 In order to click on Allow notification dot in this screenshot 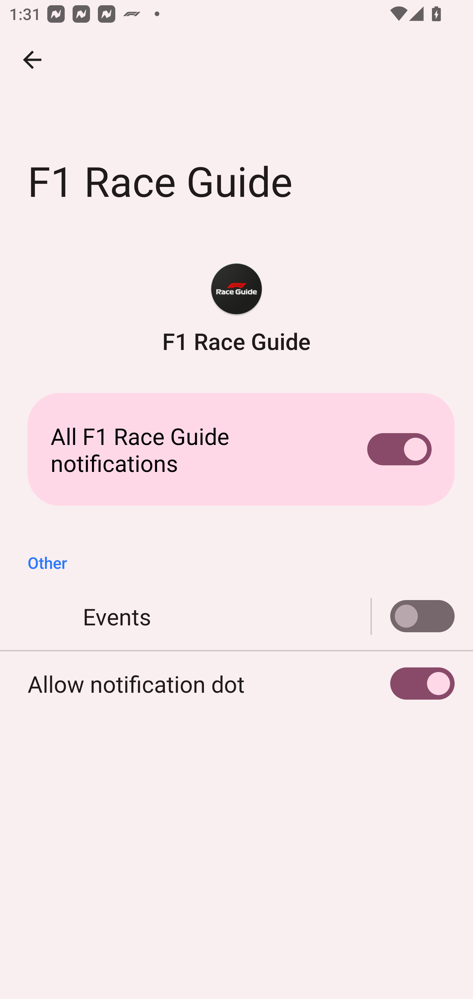, I will do `click(236, 684)`.